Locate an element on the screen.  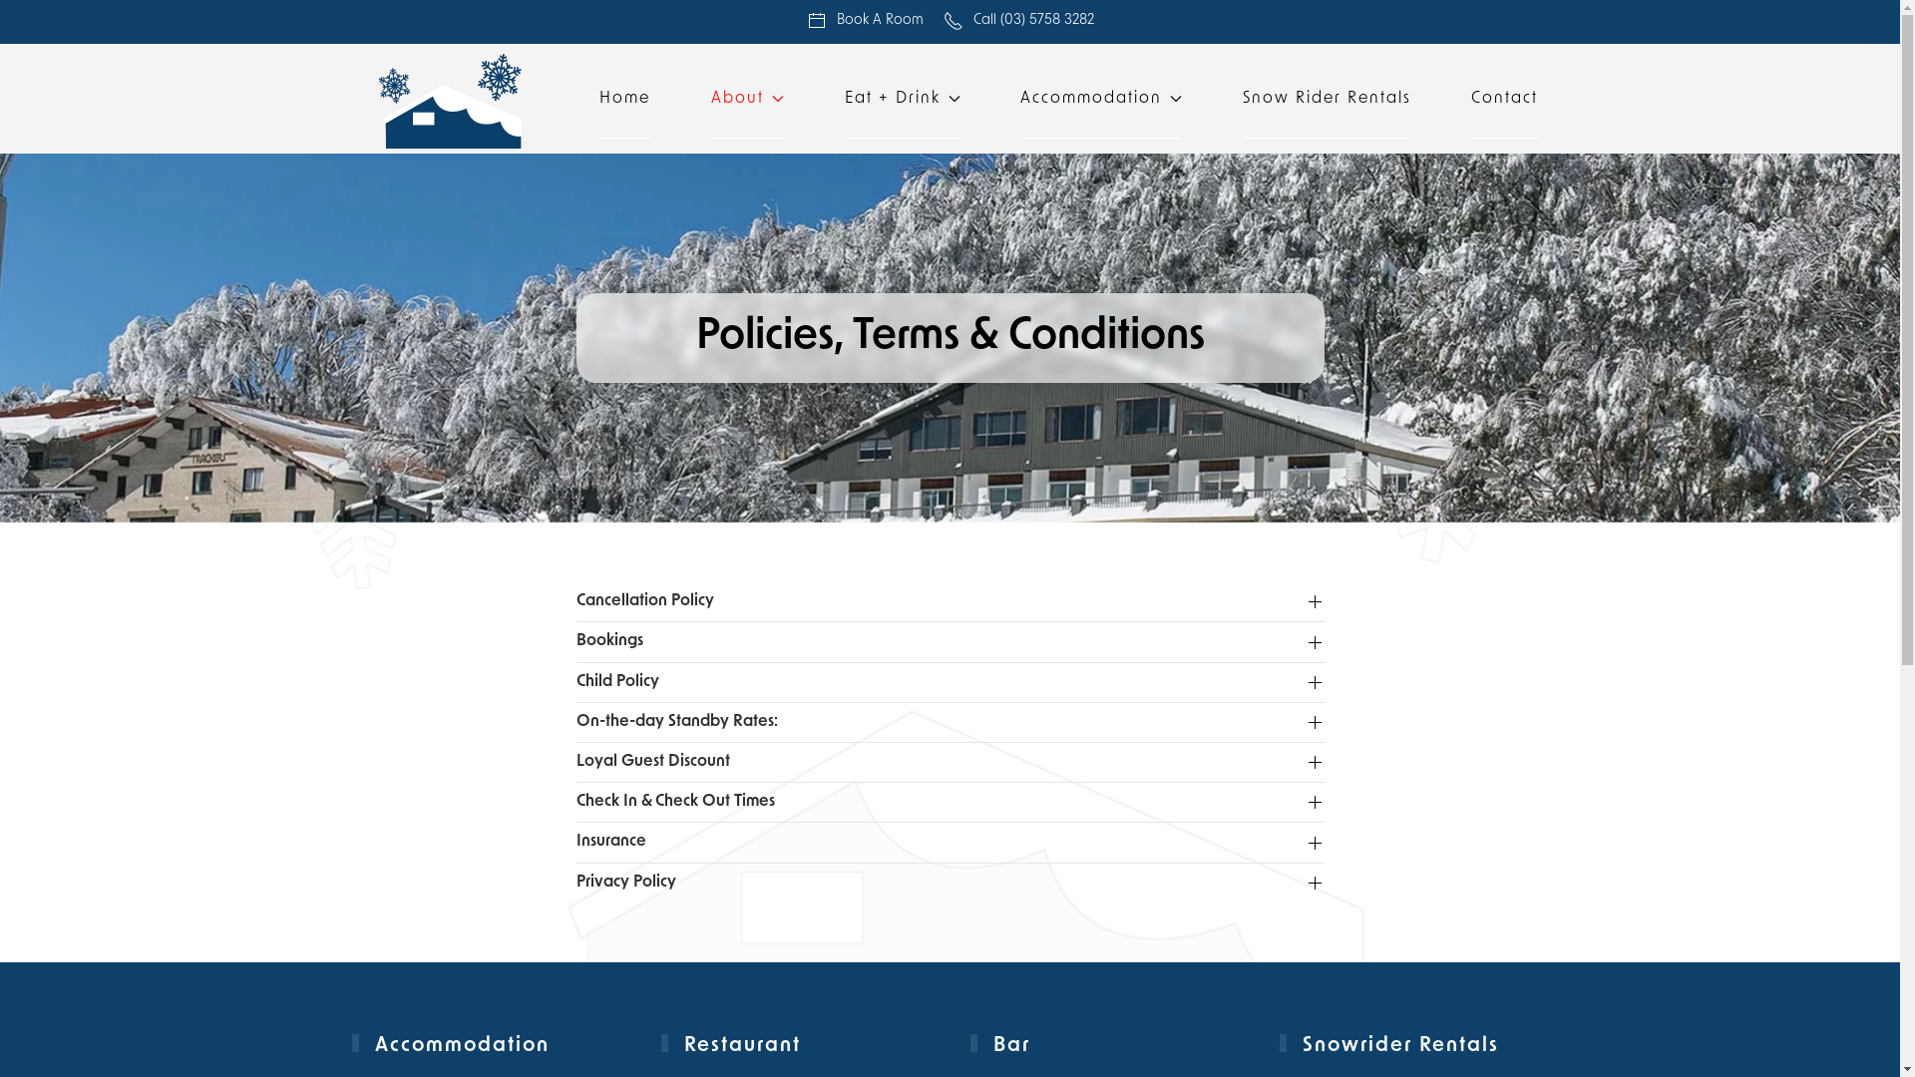
Home is located at coordinates (624, 99).